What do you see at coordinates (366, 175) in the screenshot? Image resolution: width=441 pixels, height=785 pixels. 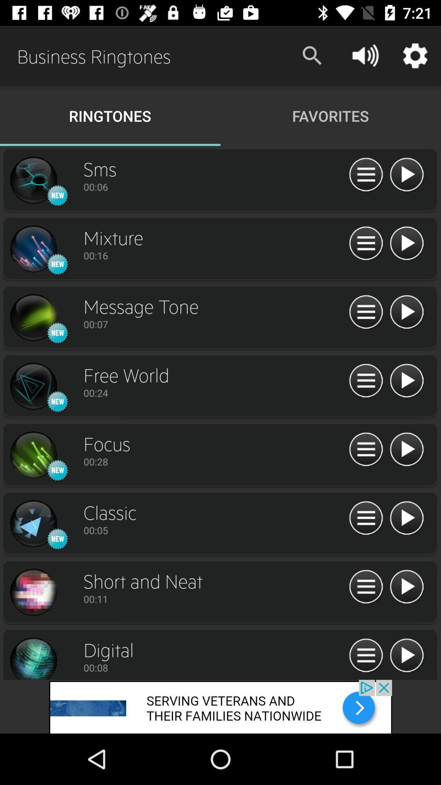 I see `menu` at bounding box center [366, 175].